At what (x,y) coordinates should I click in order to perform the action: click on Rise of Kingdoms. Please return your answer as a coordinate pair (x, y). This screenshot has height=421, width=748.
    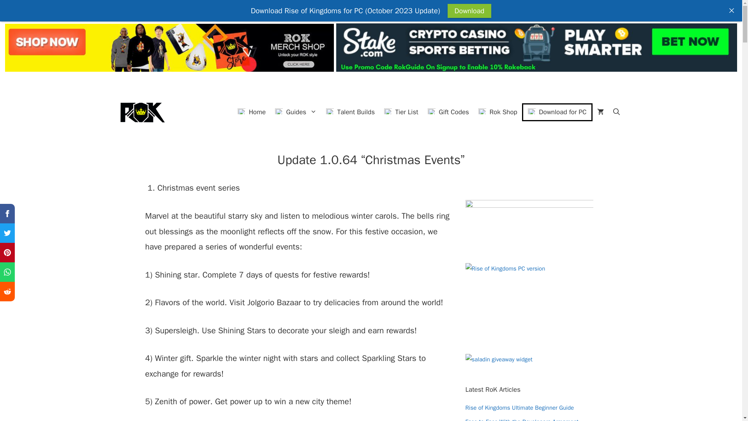
    Looking at the image, I should click on (141, 112).